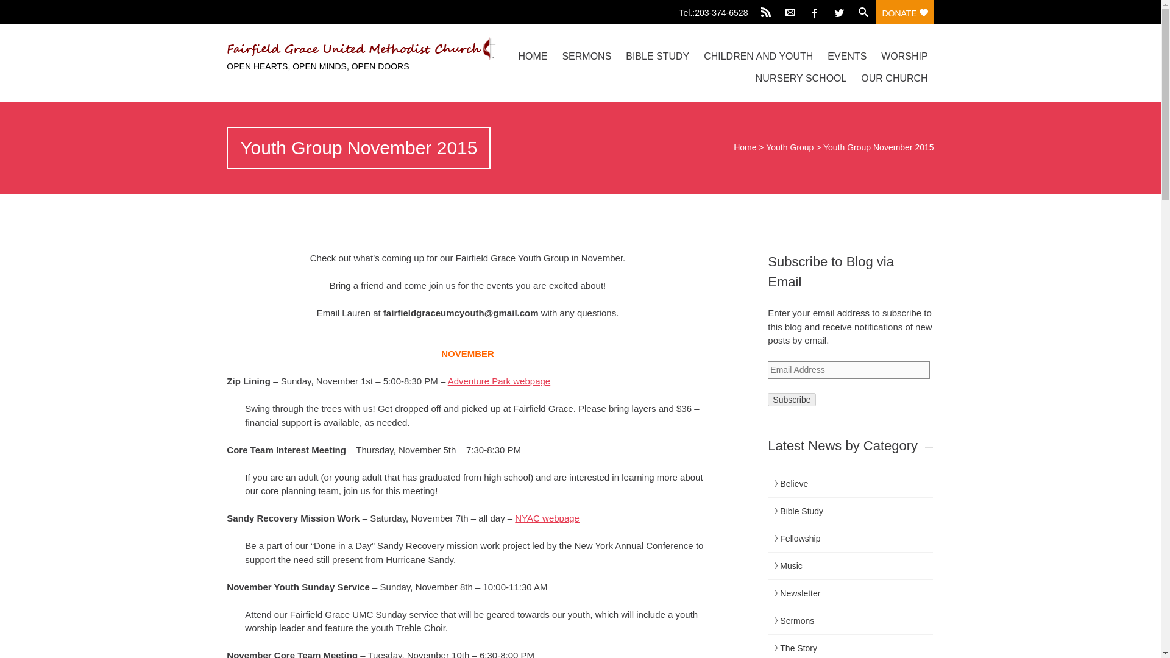  I want to click on HOME, so click(533, 56).